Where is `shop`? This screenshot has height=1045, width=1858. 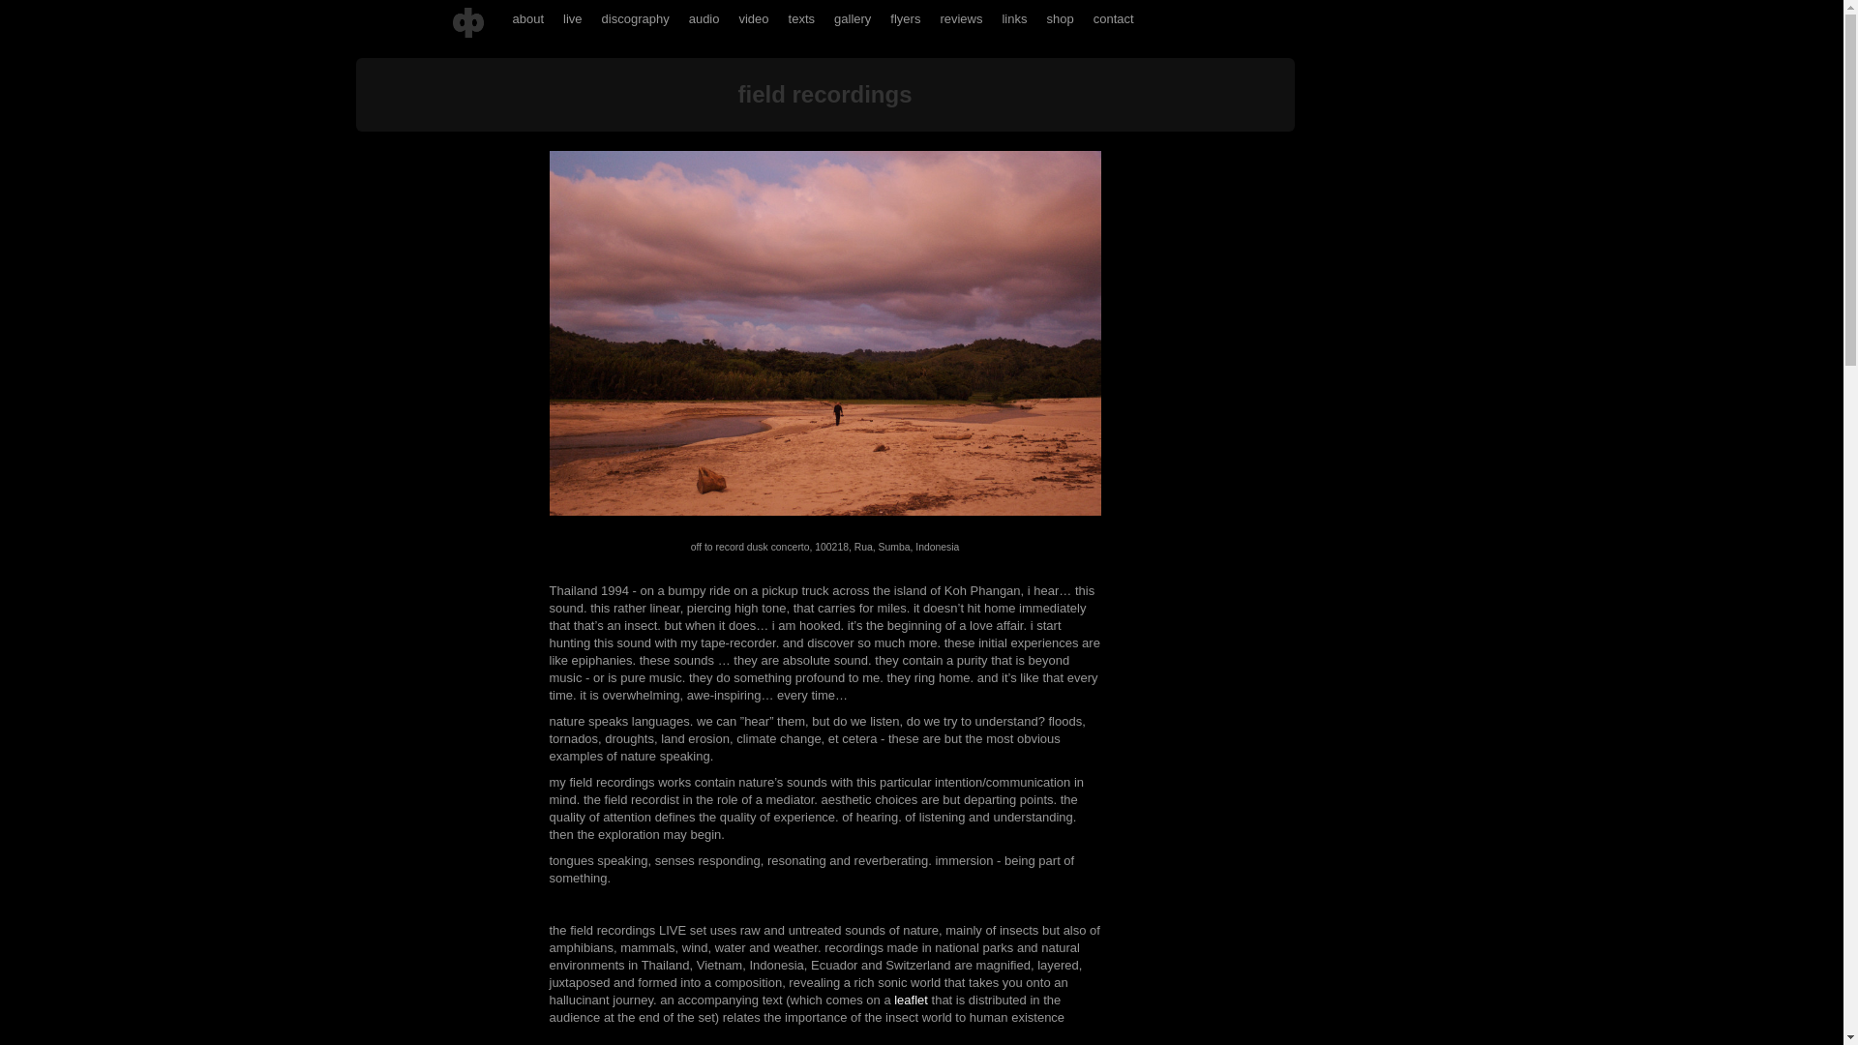 shop is located at coordinates (1060, 19).